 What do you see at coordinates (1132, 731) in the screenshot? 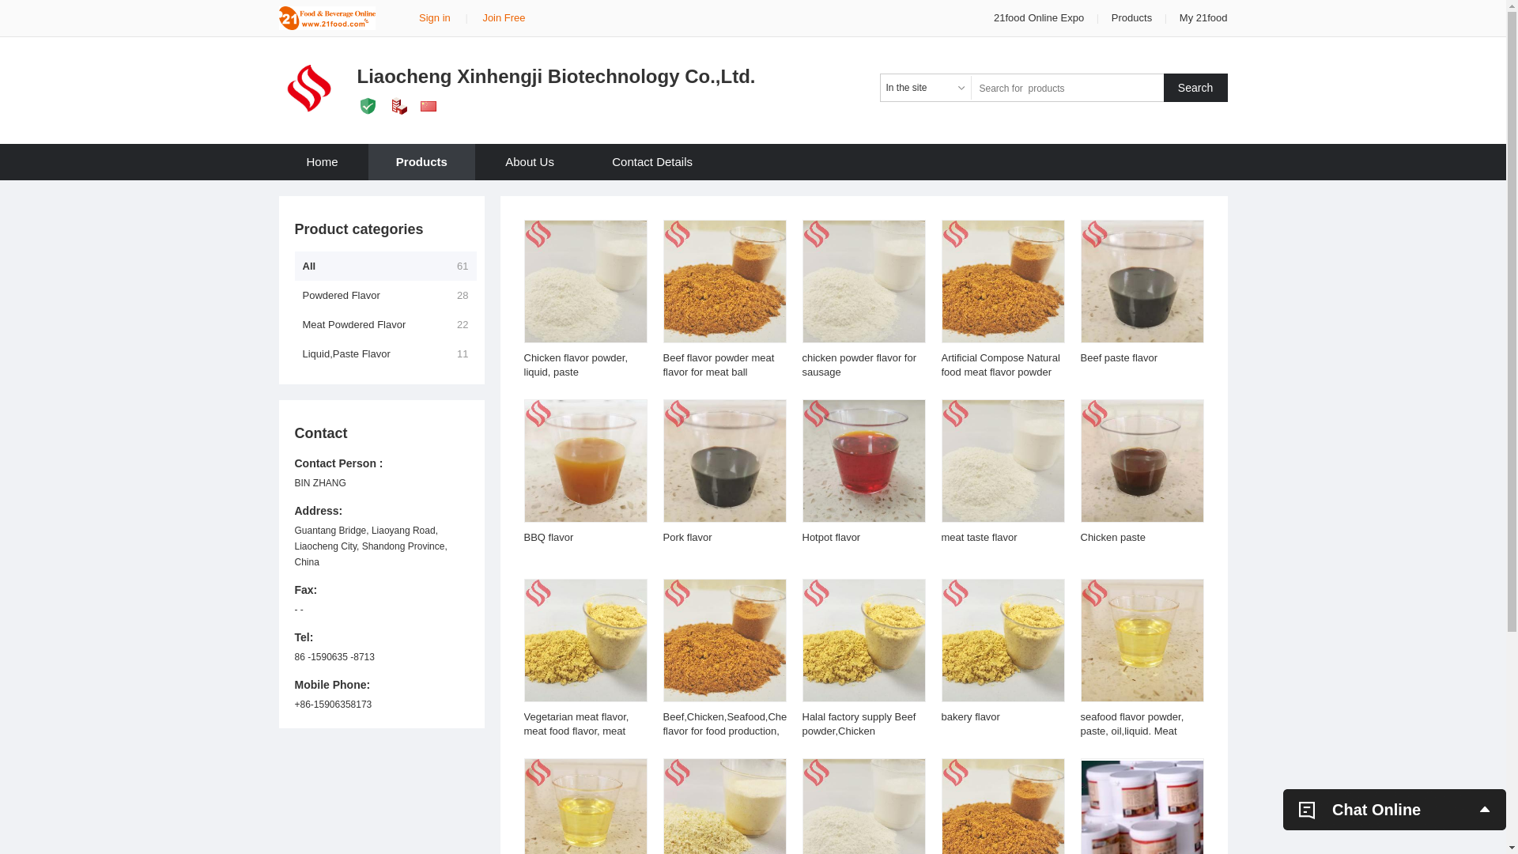
I see `seafood flavor powder, paste, oil,liquid. Meat bouillon` at bounding box center [1132, 731].